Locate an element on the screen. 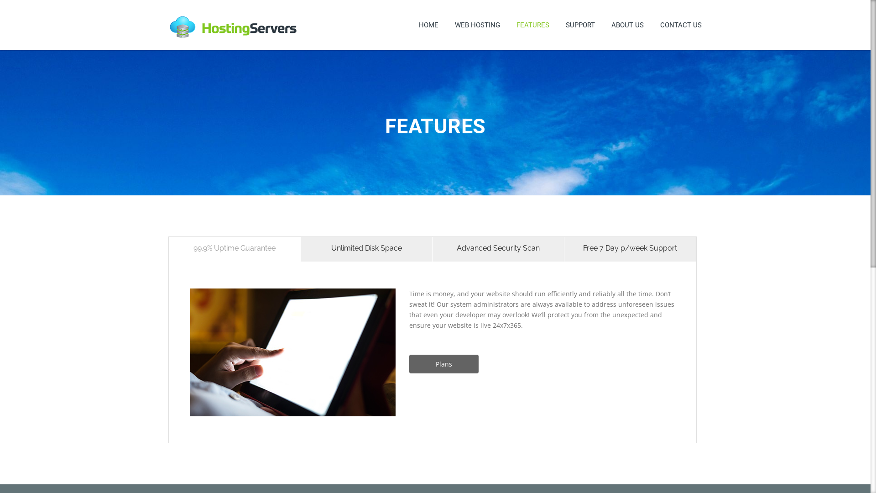 The image size is (876, 493). FEATURES is located at coordinates (533, 26).